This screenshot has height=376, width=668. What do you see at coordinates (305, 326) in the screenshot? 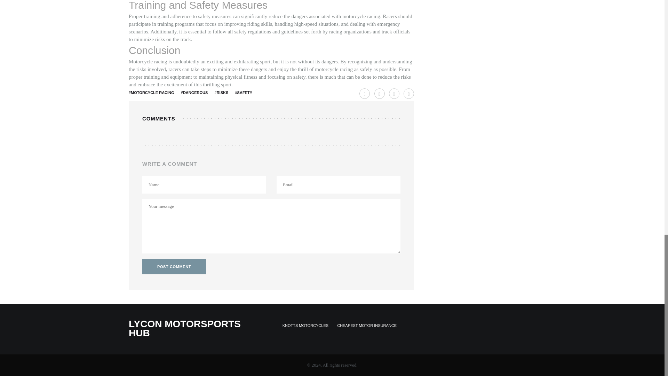
I see `KNOTTS MOTORCYCLES` at bounding box center [305, 326].